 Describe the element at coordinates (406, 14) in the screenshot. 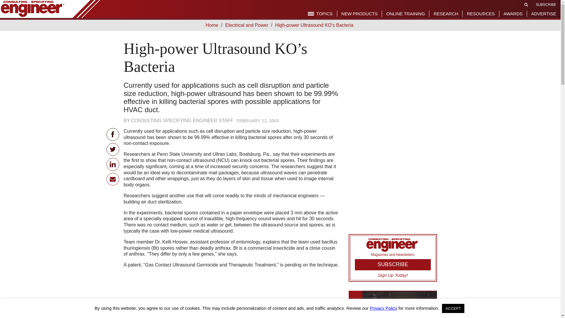

I see `ONLINE TRAINING` at that location.